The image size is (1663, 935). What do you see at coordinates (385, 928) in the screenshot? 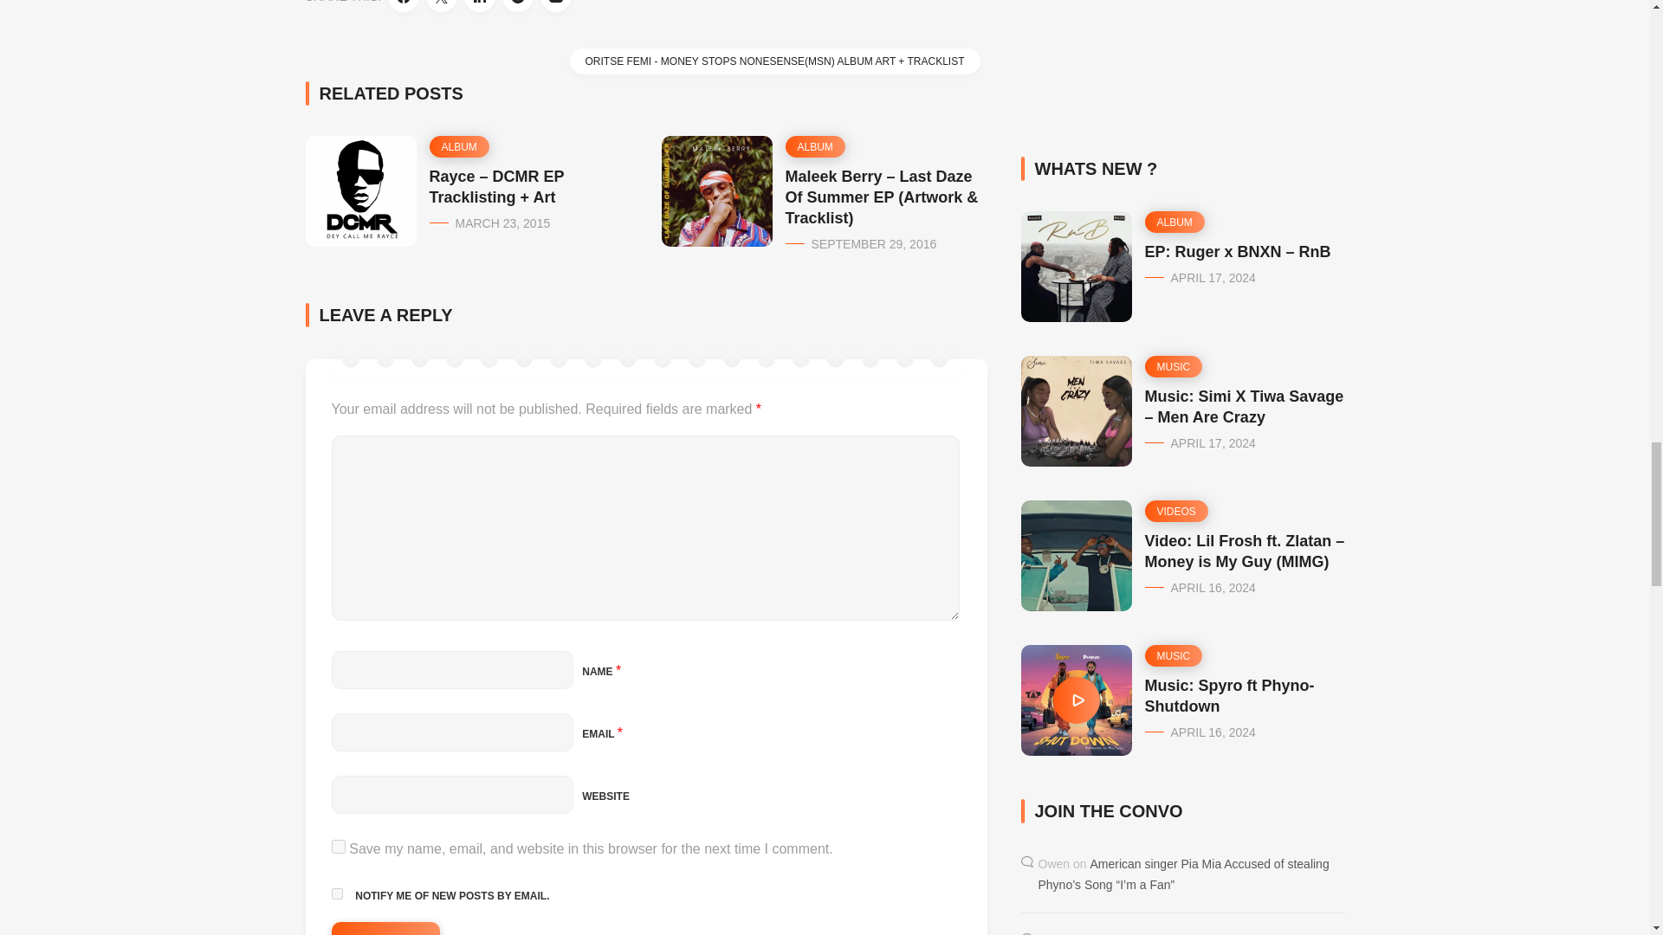
I see `Submit` at bounding box center [385, 928].